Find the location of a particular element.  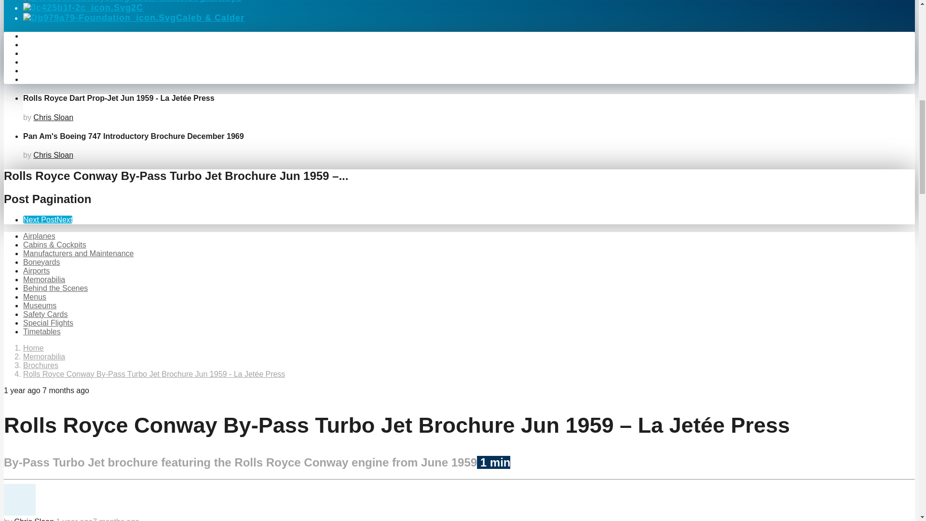

Airplanes is located at coordinates (40, 235).